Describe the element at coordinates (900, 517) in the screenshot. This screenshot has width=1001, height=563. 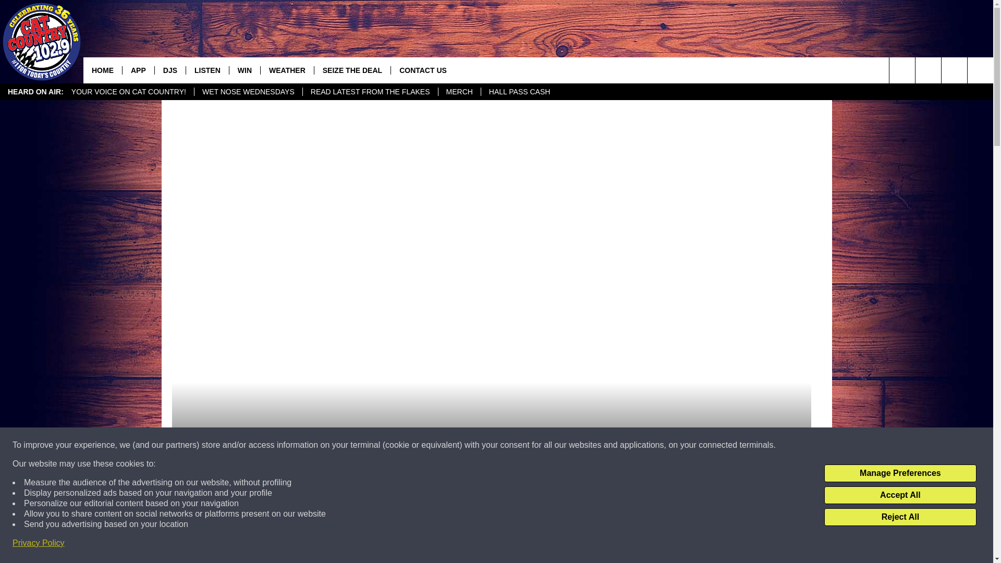
I see `Reject All` at that location.